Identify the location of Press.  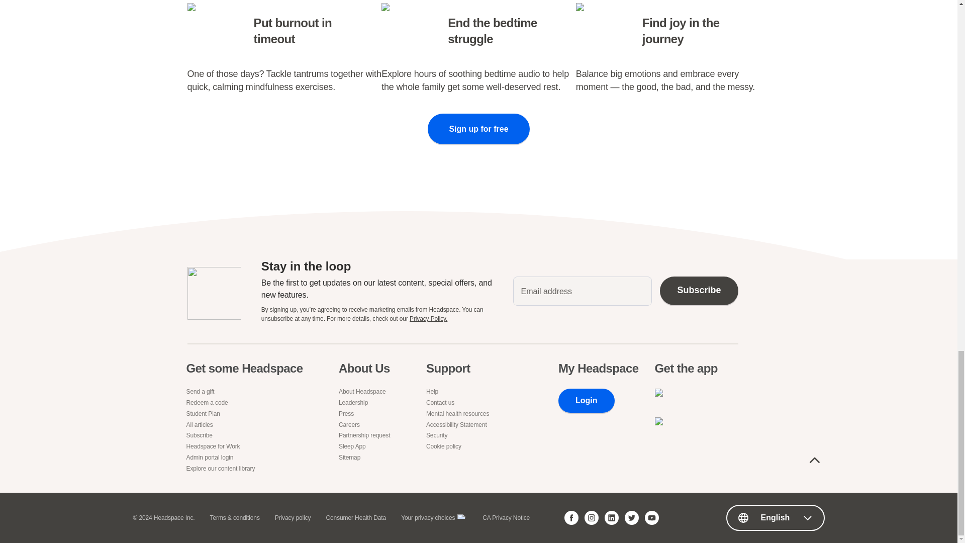
(366, 414).